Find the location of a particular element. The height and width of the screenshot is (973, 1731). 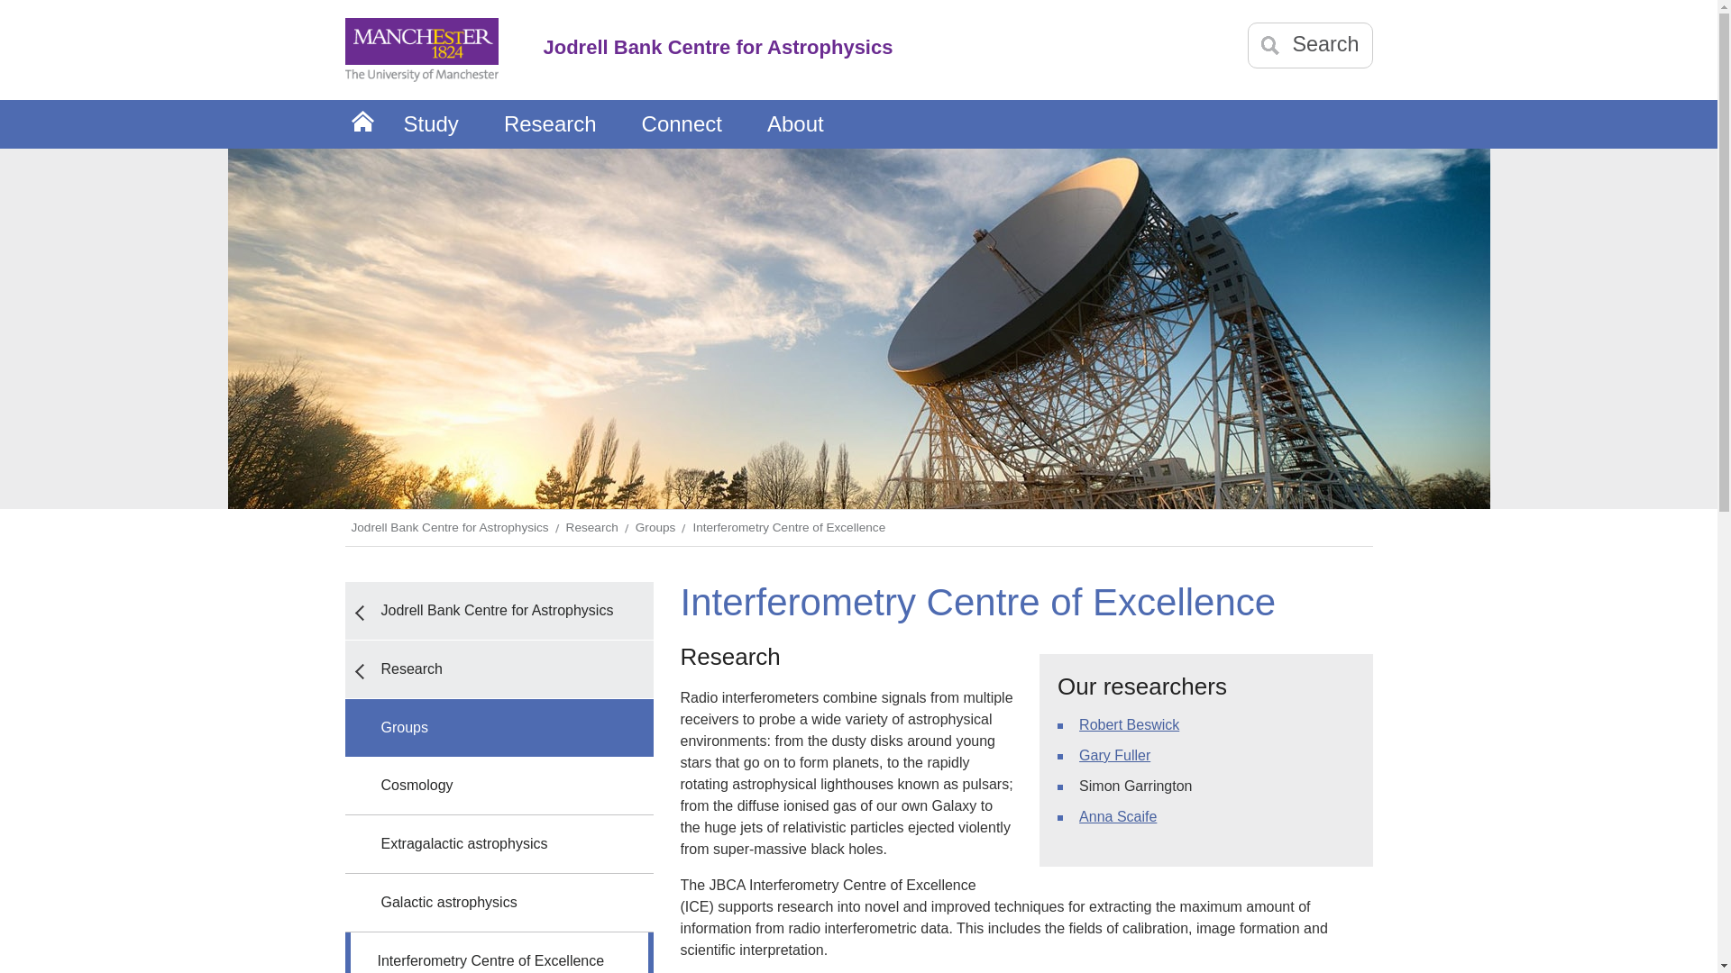

Jodrell Bank Centre for Astrophysics is located at coordinates (452, 528).